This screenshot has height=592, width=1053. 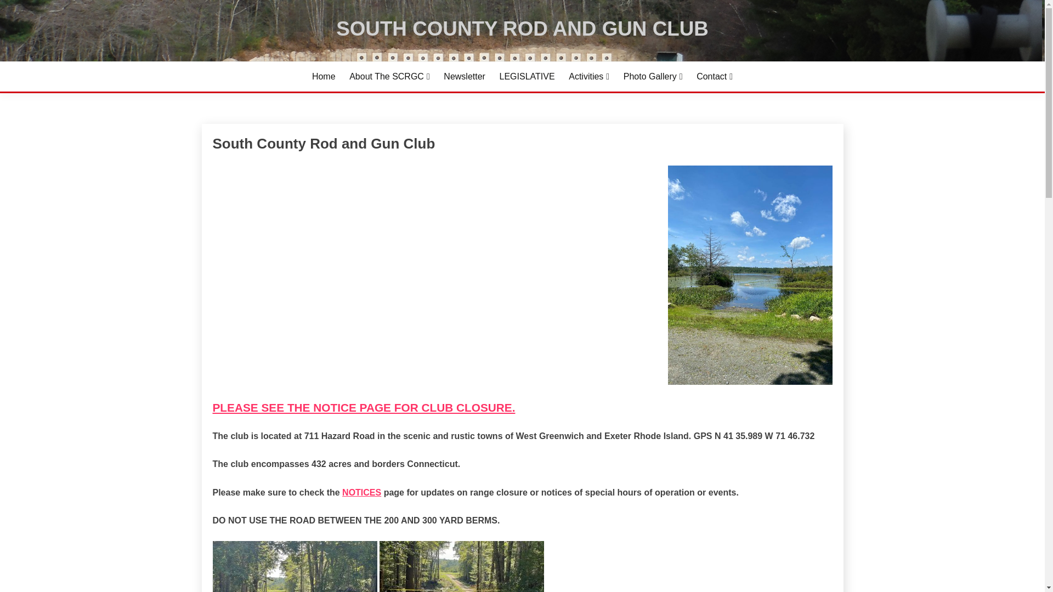 What do you see at coordinates (324, 77) in the screenshot?
I see `Home` at bounding box center [324, 77].